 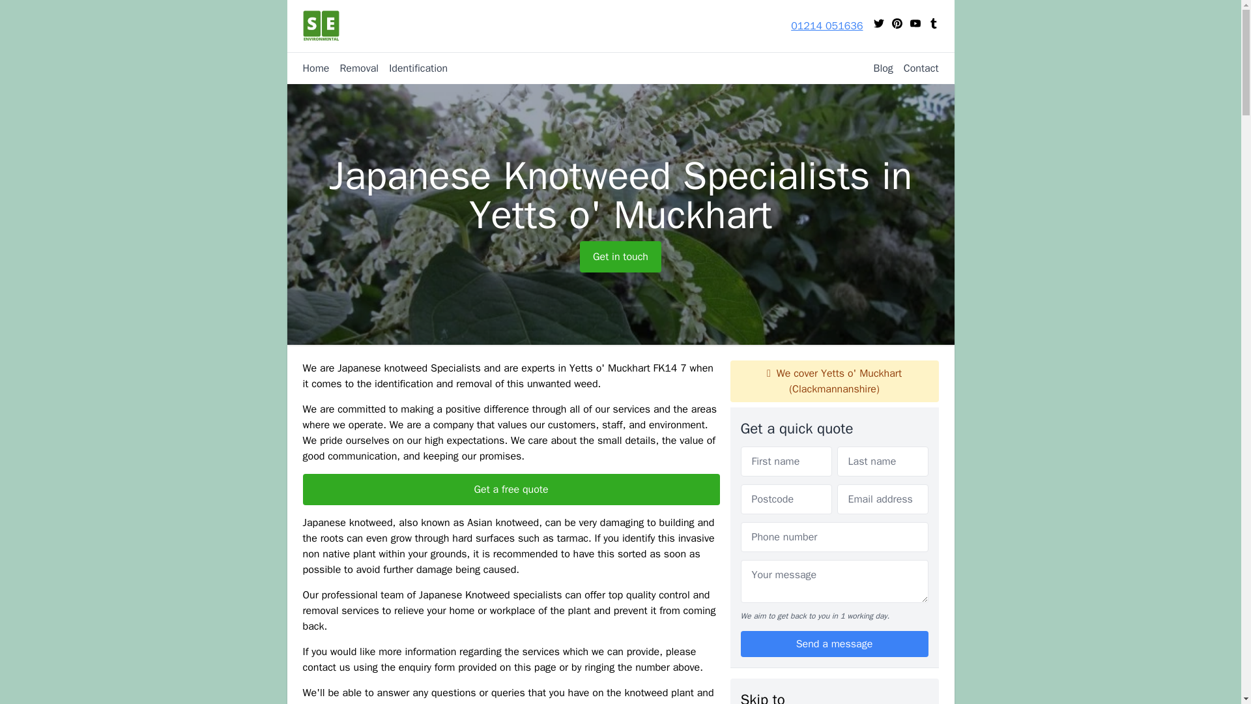 What do you see at coordinates (826, 26) in the screenshot?
I see `01214 051636` at bounding box center [826, 26].